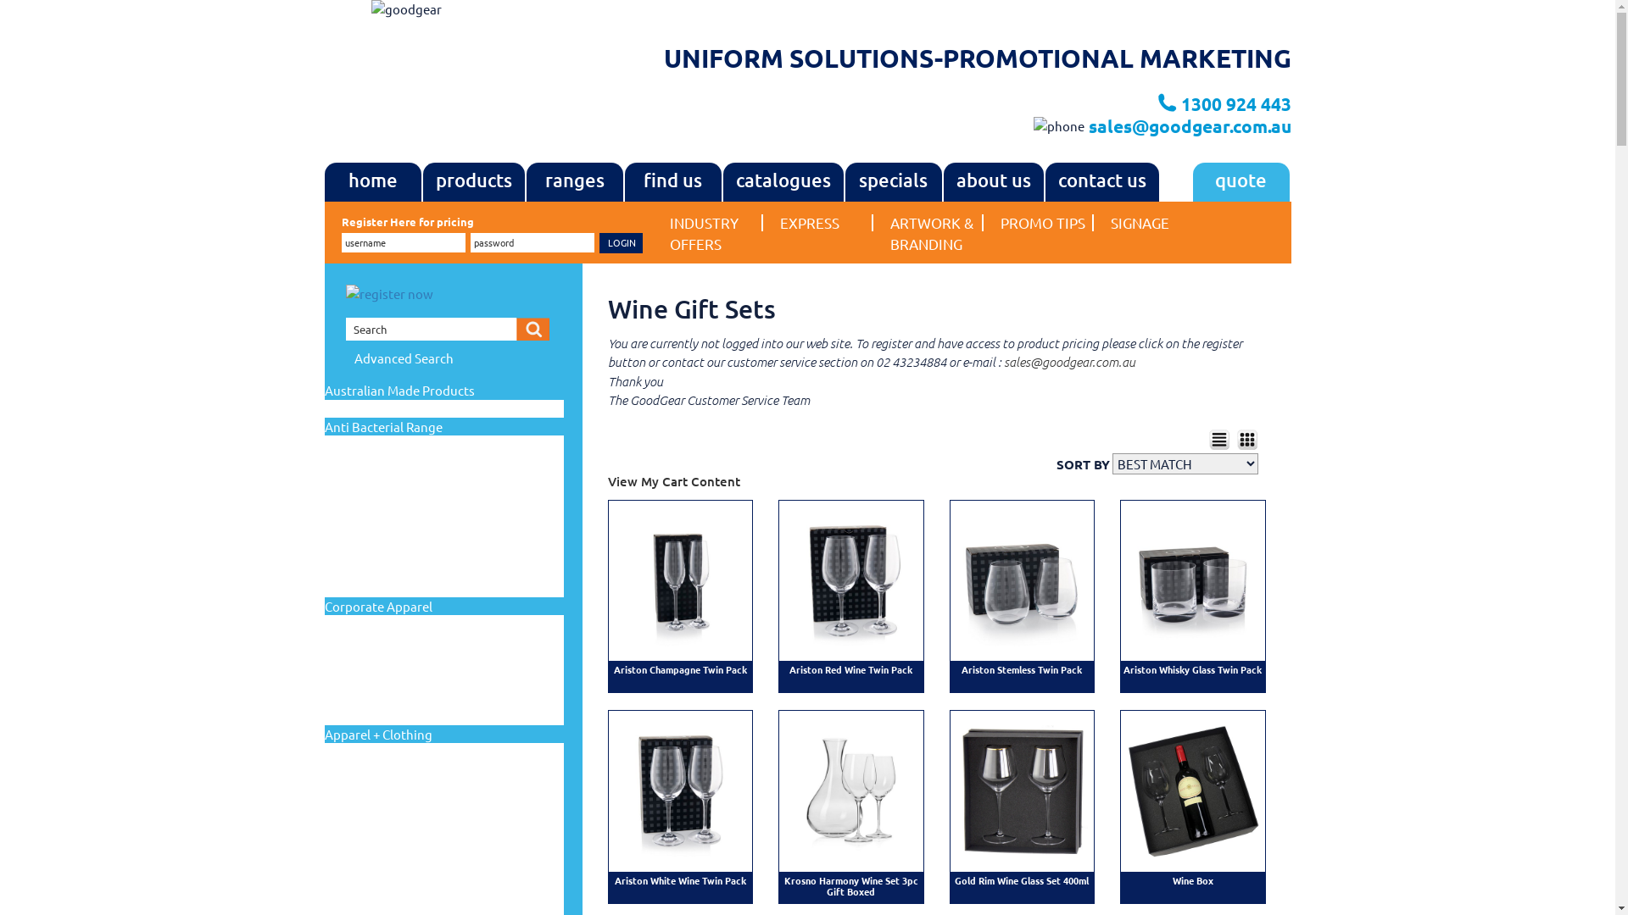 The height and width of the screenshot is (915, 1628). What do you see at coordinates (360, 512) in the screenshot?
I see `Hygiene Keys` at bounding box center [360, 512].